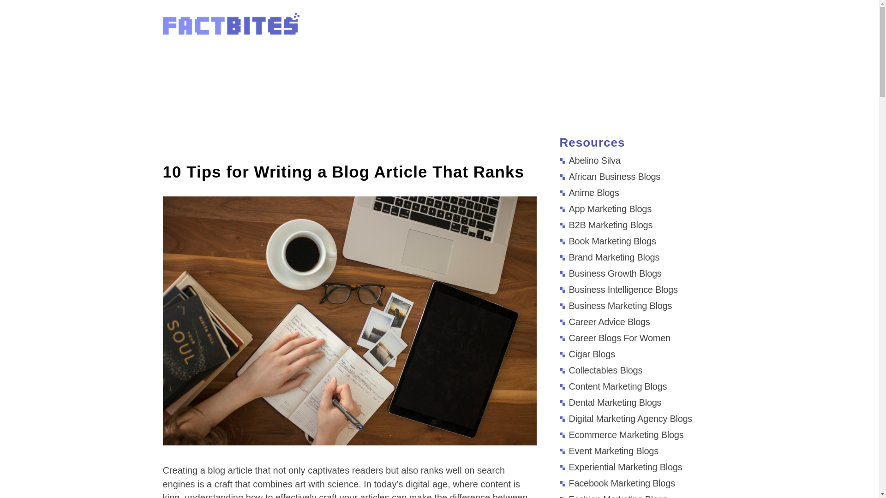 The width and height of the screenshot is (886, 498). What do you see at coordinates (702, 27) in the screenshot?
I see `Contact` at bounding box center [702, 27].